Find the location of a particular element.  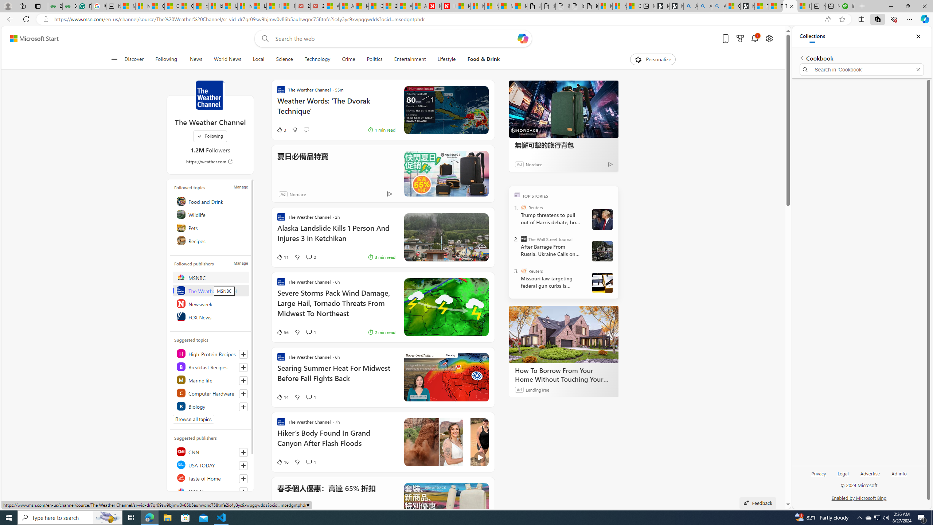

Weather Words: 'The Dvorak Technique' is located at coordinates (336, 109).